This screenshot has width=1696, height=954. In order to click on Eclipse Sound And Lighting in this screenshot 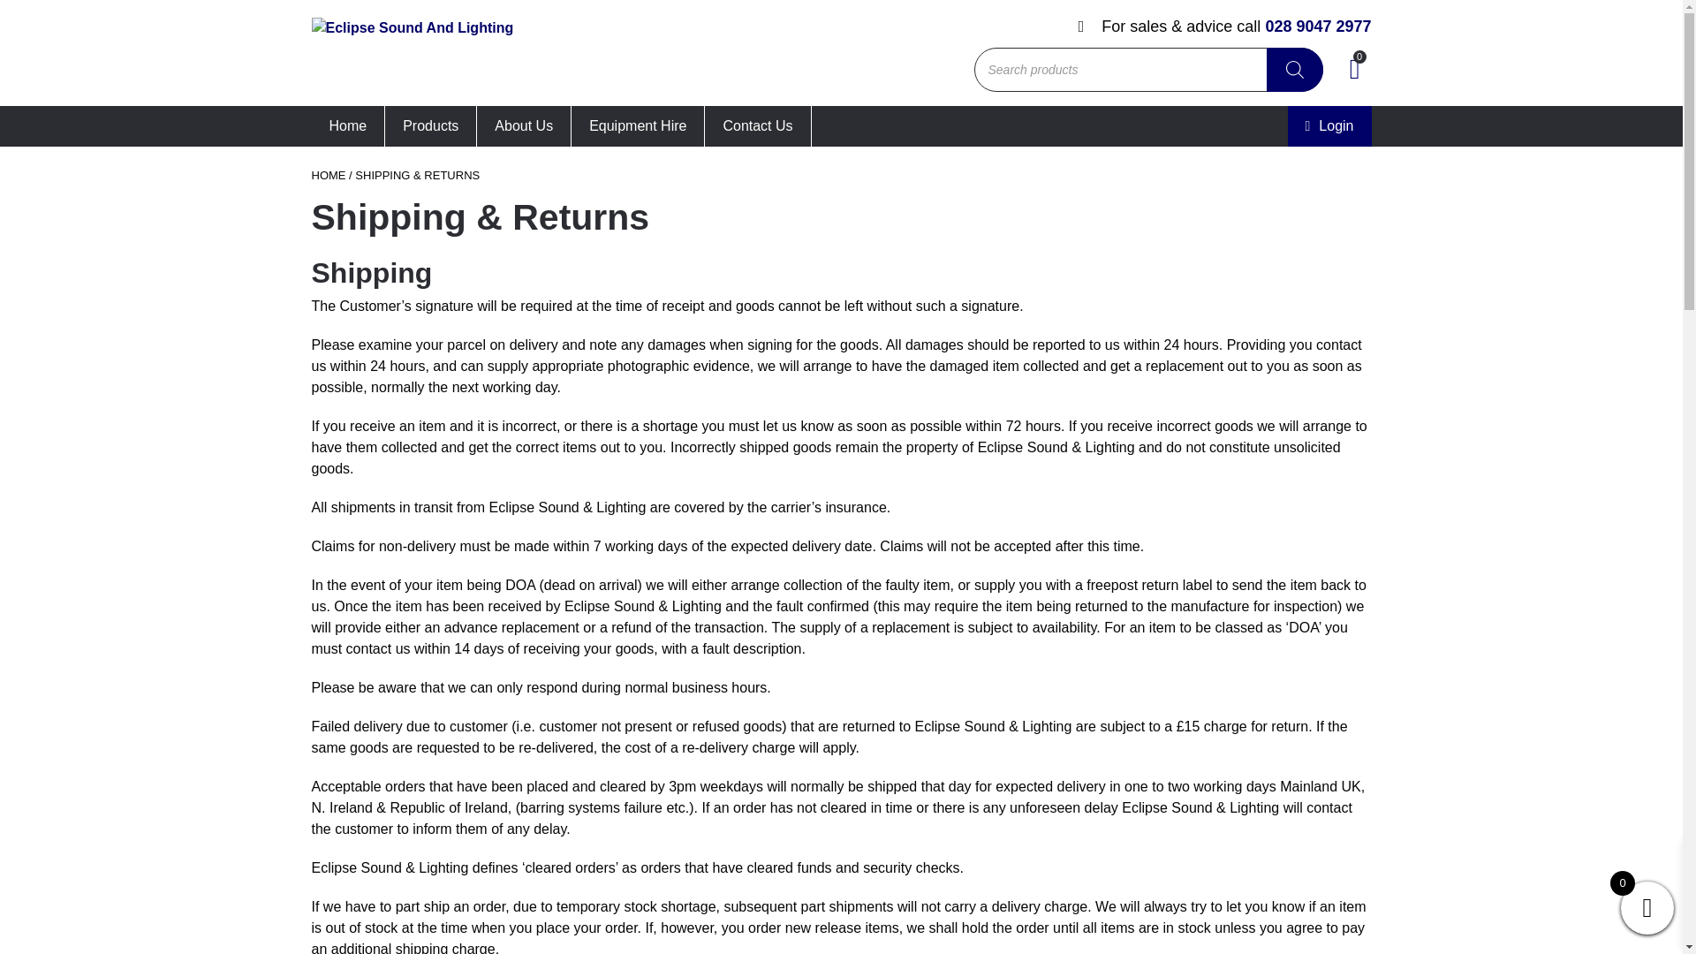, I will do `click(412, 53)`.